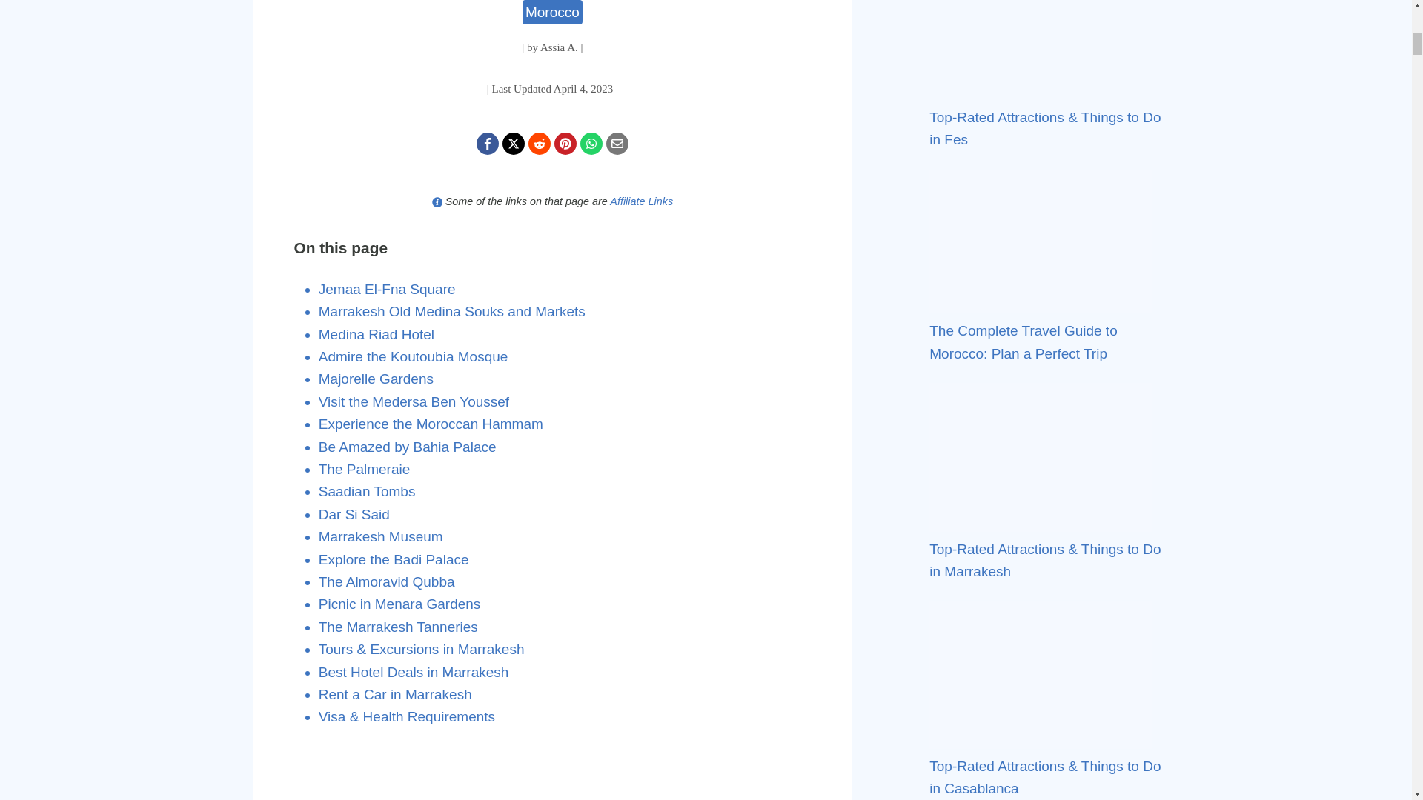  What do you see at coordinates (431, 424) in the screenshot?
I see `Experience the Moroccan Hammam` at bounding box center [431, 424].